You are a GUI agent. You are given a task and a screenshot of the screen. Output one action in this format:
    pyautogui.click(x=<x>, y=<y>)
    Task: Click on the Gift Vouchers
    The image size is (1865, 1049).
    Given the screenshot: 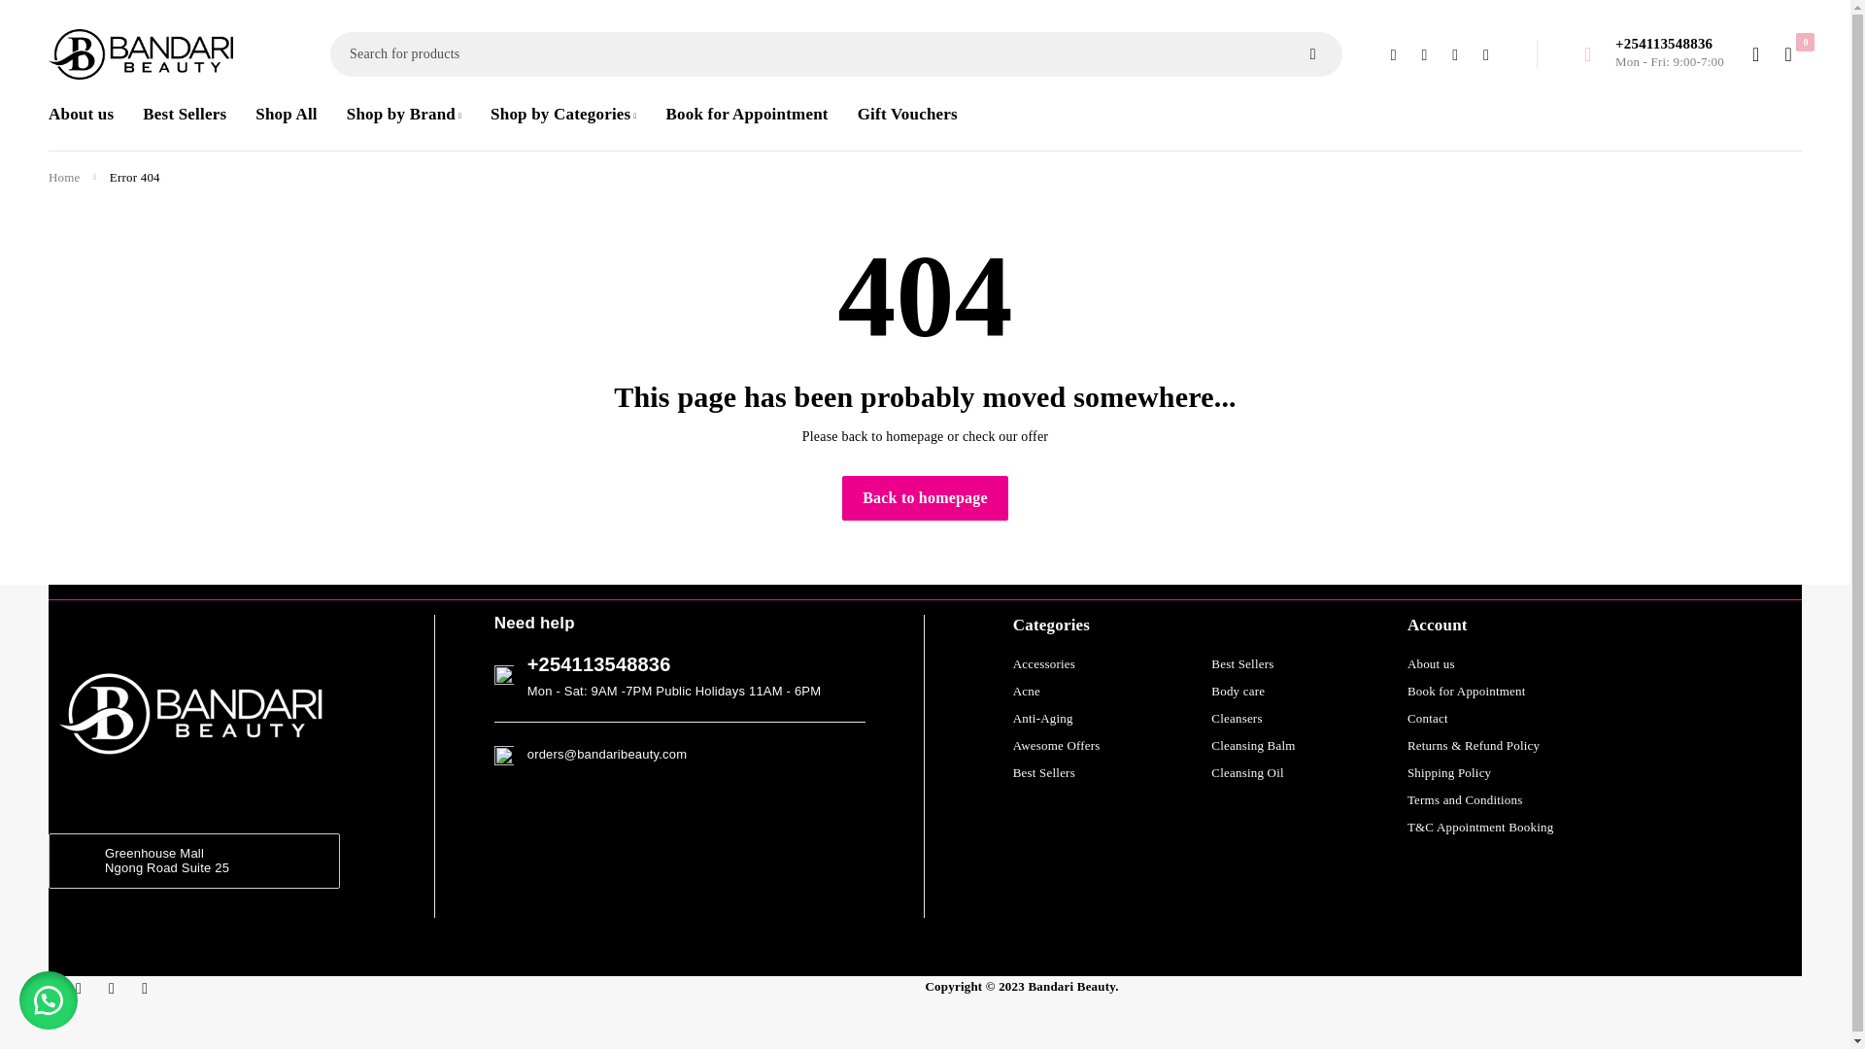 What is the action you would take?
    pyautogui.click(x=907, y=115)
    